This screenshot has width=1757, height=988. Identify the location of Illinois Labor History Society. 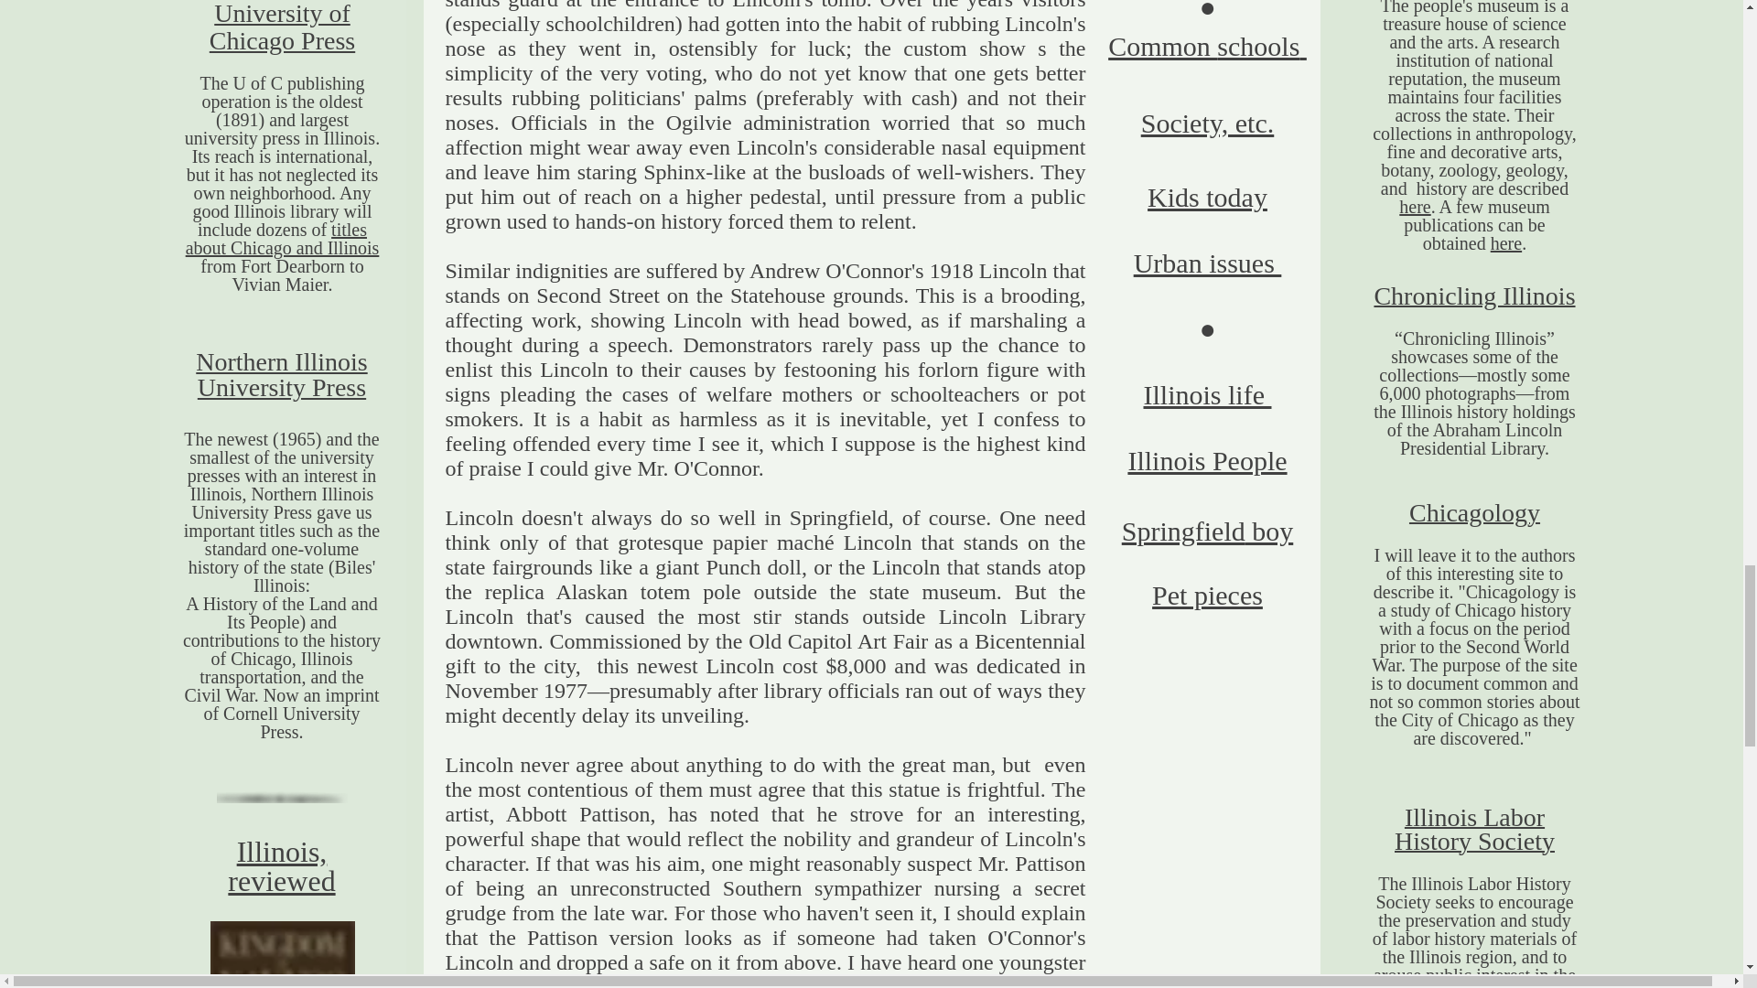
(1475, 831).